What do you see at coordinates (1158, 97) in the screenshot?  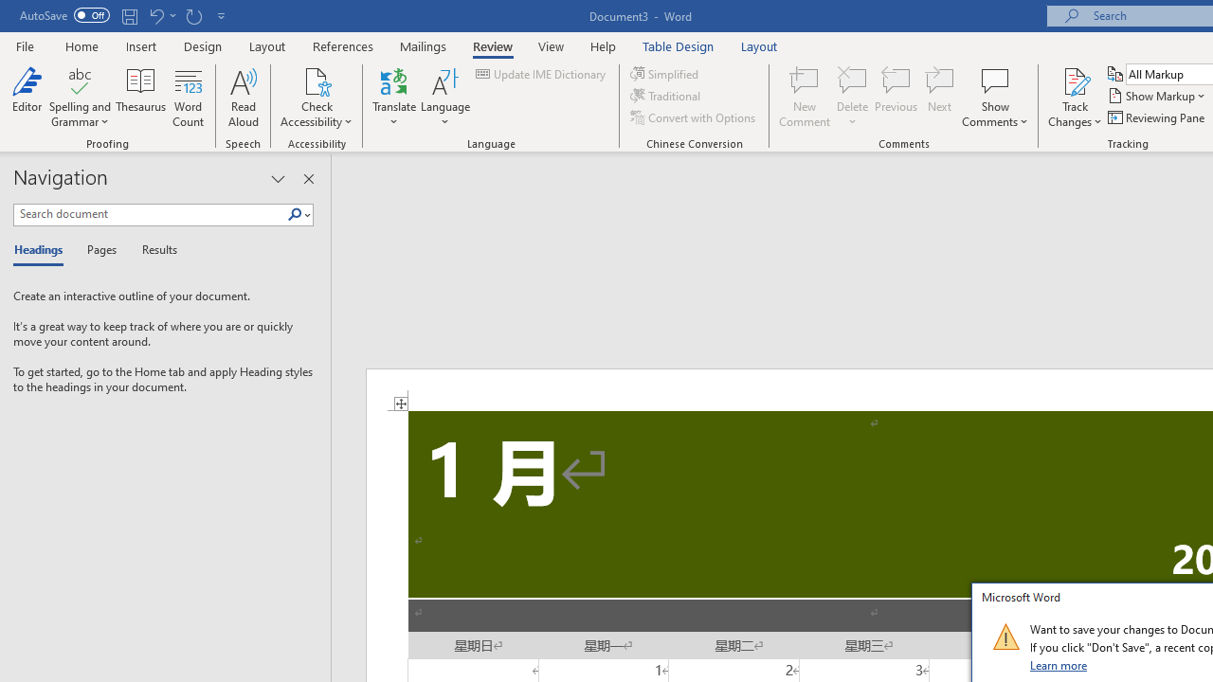 I see `Show Markup` at bounding box center [1158, 97].